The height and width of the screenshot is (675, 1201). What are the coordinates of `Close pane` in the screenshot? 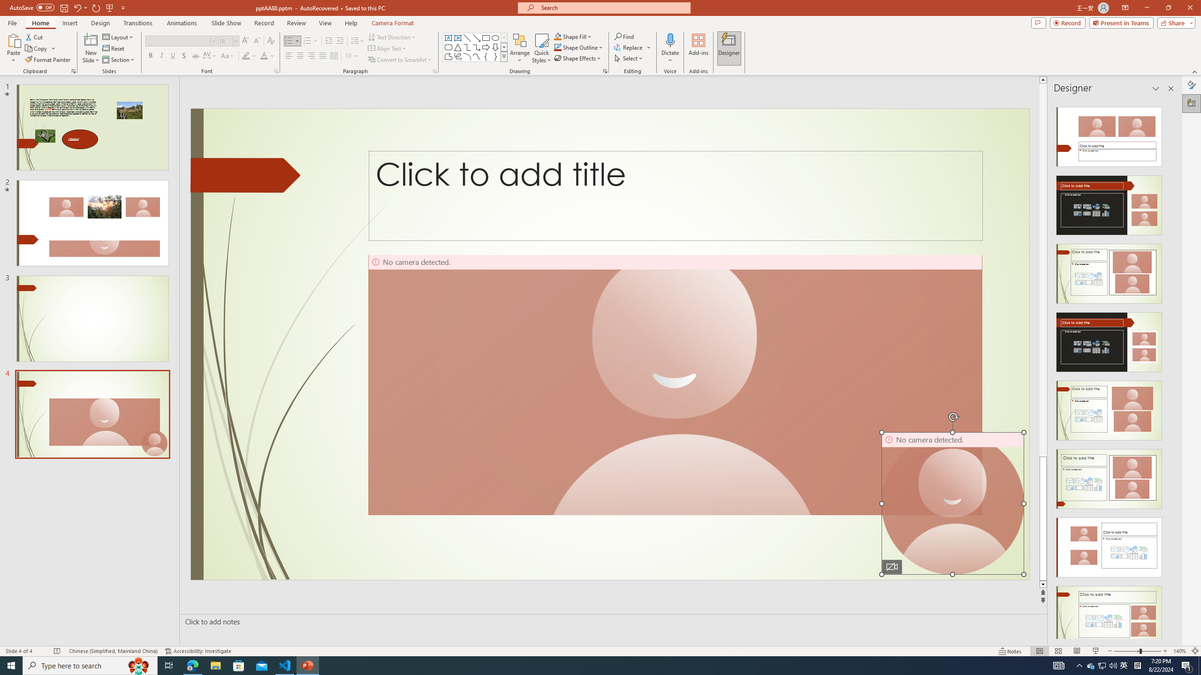 It's located at (1171, 89).